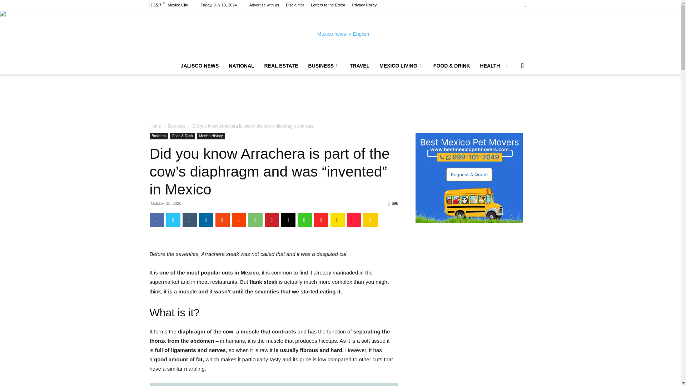 Image resolution: width=686 pixels, height=386 pixels. What do you see at coordinates (241, 66) in the screenshot?
I see `NATIONAL` at bounding box center [241, 66].